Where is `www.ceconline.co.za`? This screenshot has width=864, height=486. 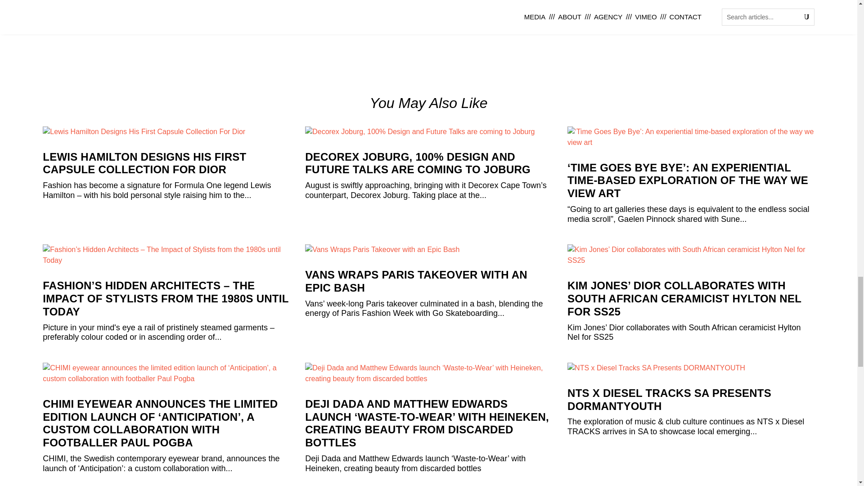
www.ceconline.co.za is located at coordinates (383, 5).